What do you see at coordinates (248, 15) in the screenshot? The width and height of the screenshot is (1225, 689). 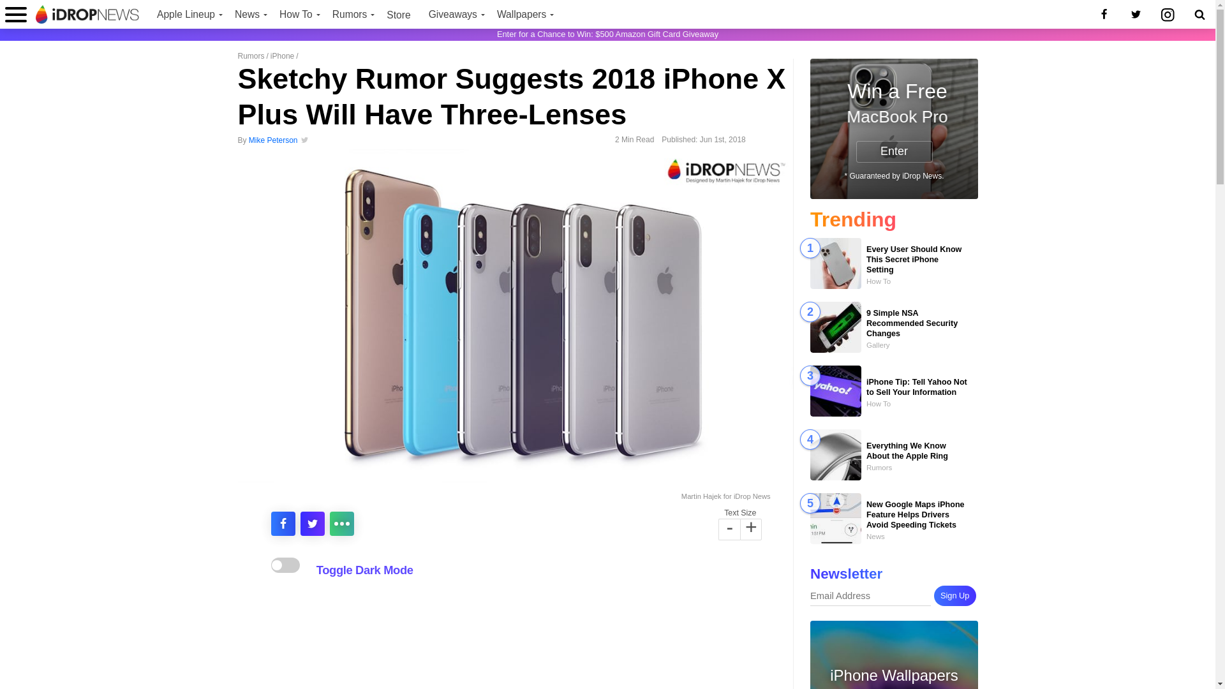 I see `News` at bounding box center [248, 15].